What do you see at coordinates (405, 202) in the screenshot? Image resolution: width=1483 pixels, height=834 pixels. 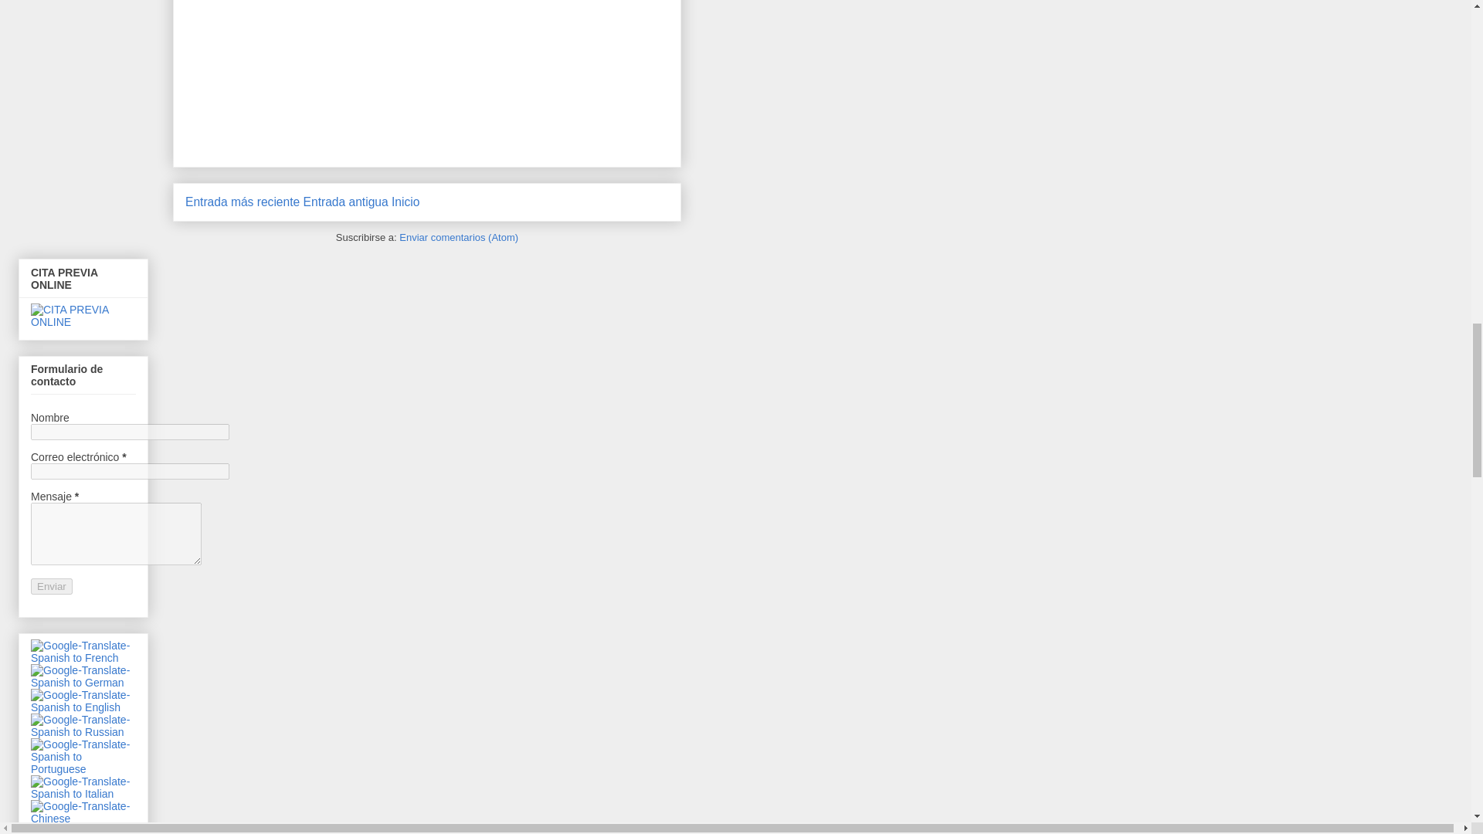 I see `Inicio` at bounding box center [405, 202].